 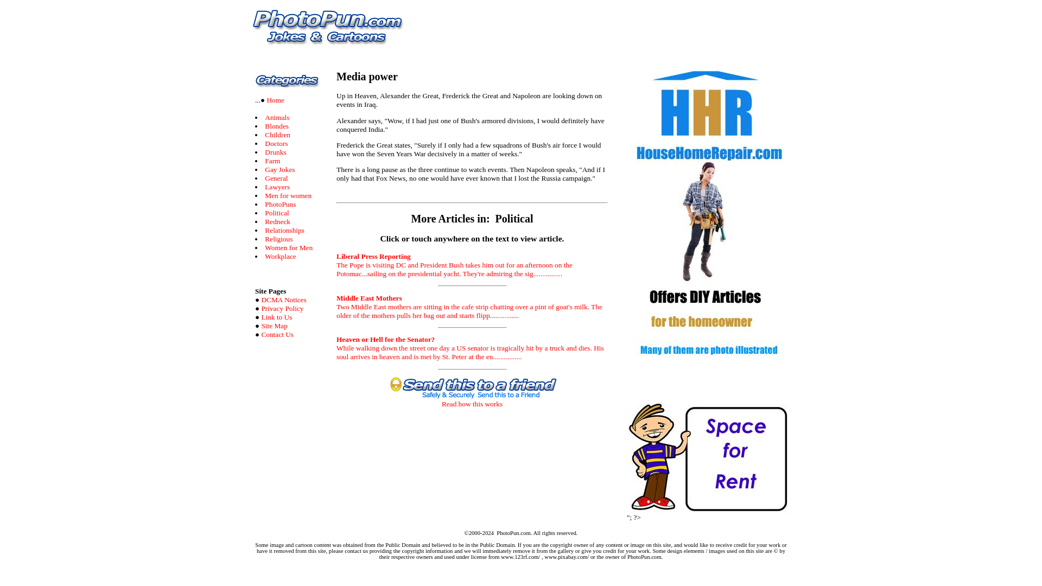 What do you see at coordinates (277, 221) in the screenshot?
I see `Redneck` at bounding box center [277, 221].